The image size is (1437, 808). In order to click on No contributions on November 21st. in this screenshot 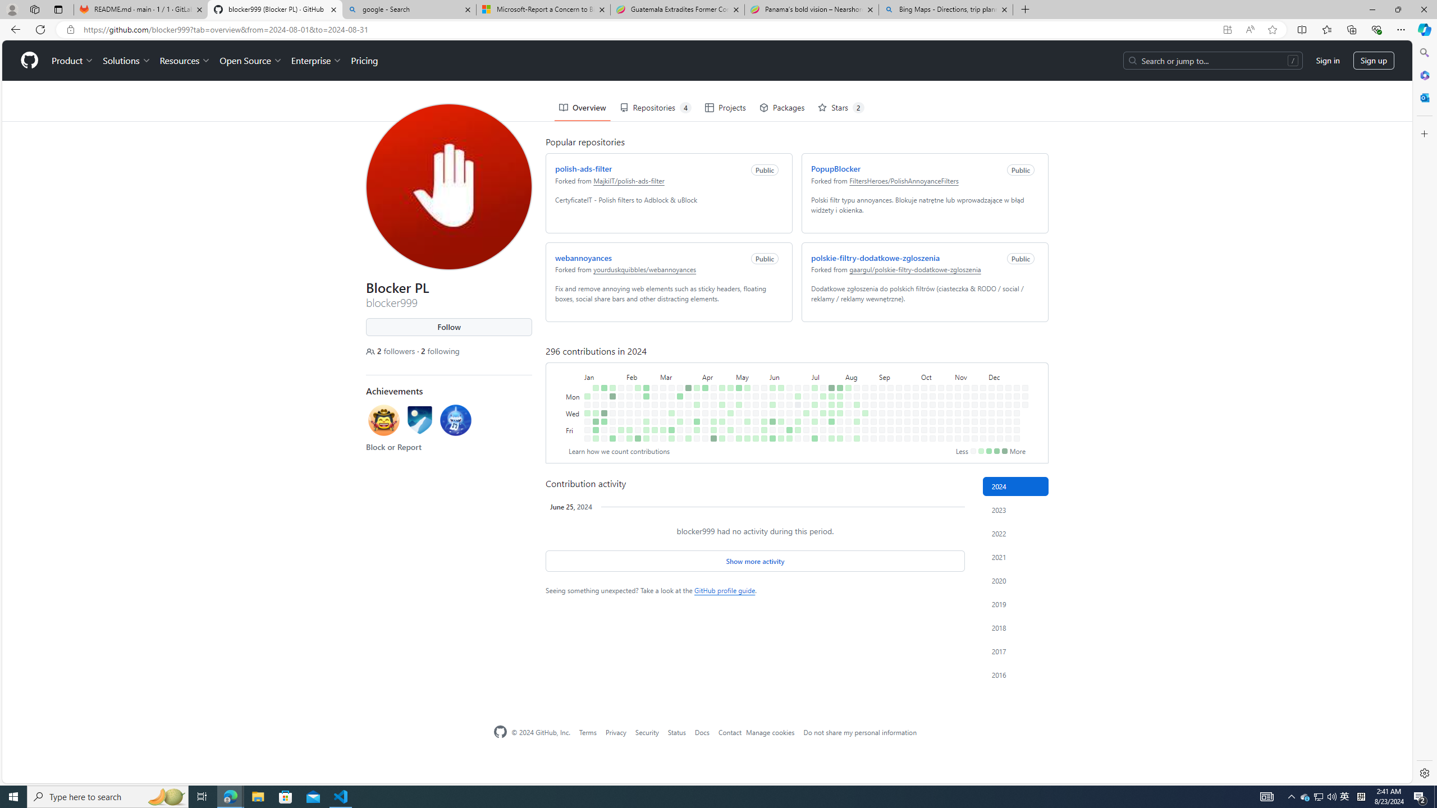, I will do `click(973, 381)`.